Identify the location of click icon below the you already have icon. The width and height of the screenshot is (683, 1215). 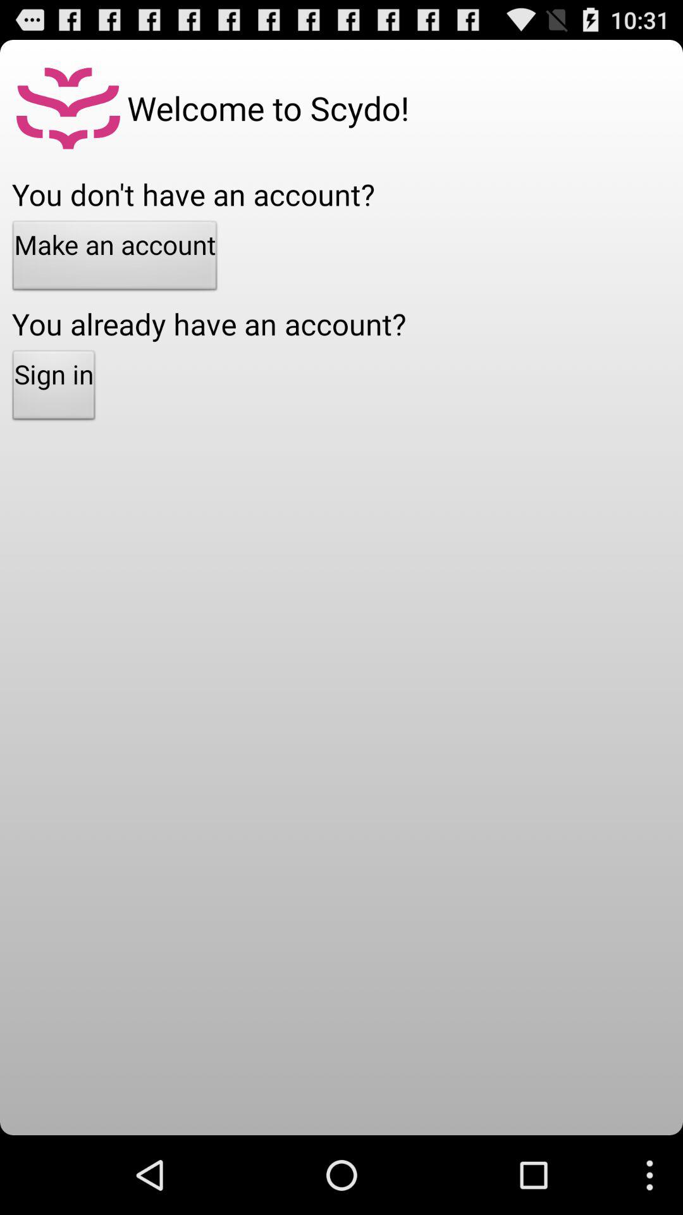
(54, 389).